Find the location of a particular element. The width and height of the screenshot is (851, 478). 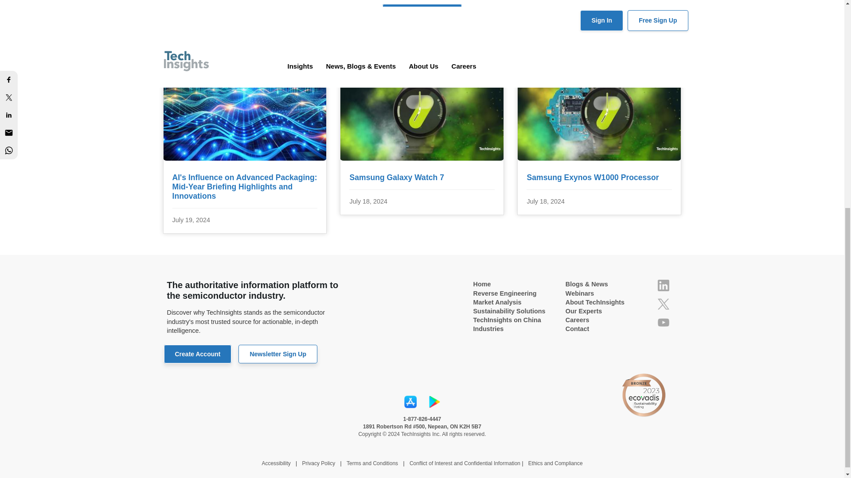

EcoVadis is located at coordinates (643, 395).